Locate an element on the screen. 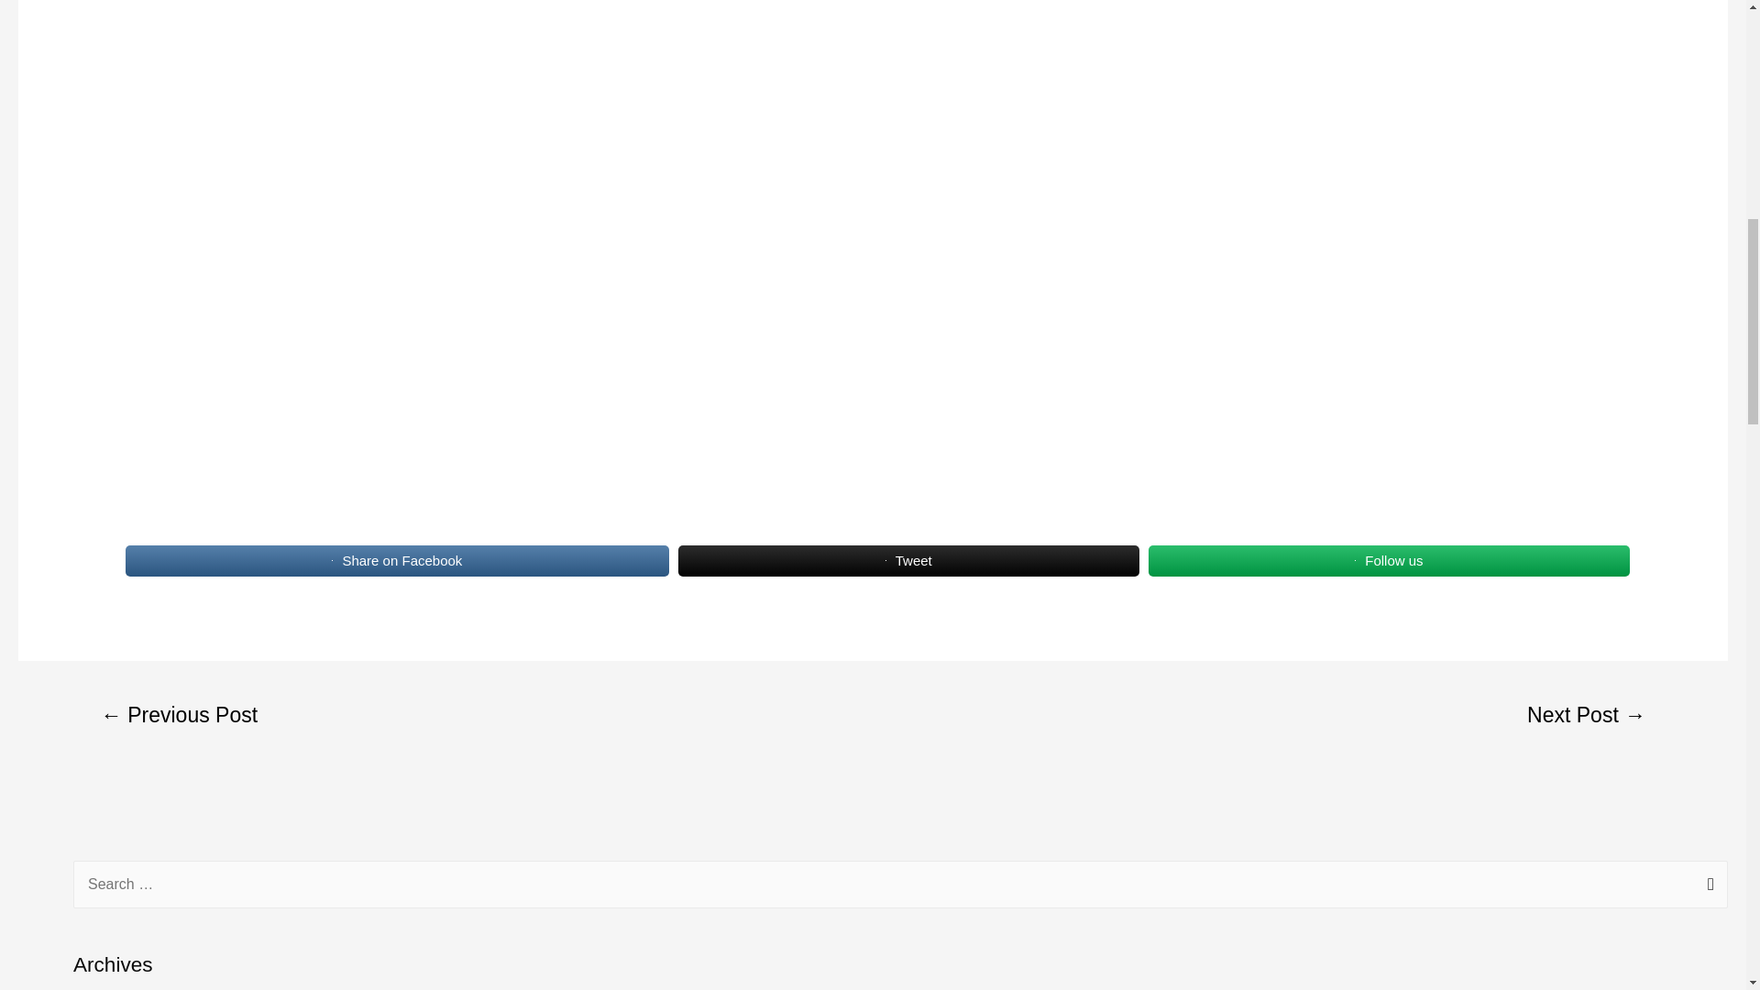 The width and height of the screenshot is (1760, 990). Follow us is located at coordinates (1390, 560).